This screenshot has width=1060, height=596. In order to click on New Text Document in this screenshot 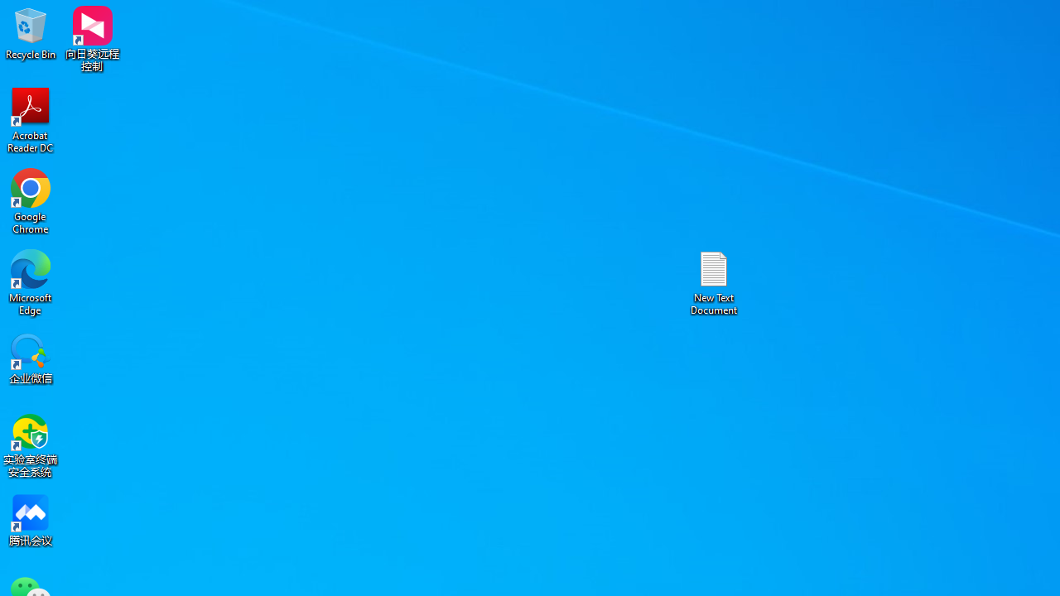, I will do `click(714, 281)`.